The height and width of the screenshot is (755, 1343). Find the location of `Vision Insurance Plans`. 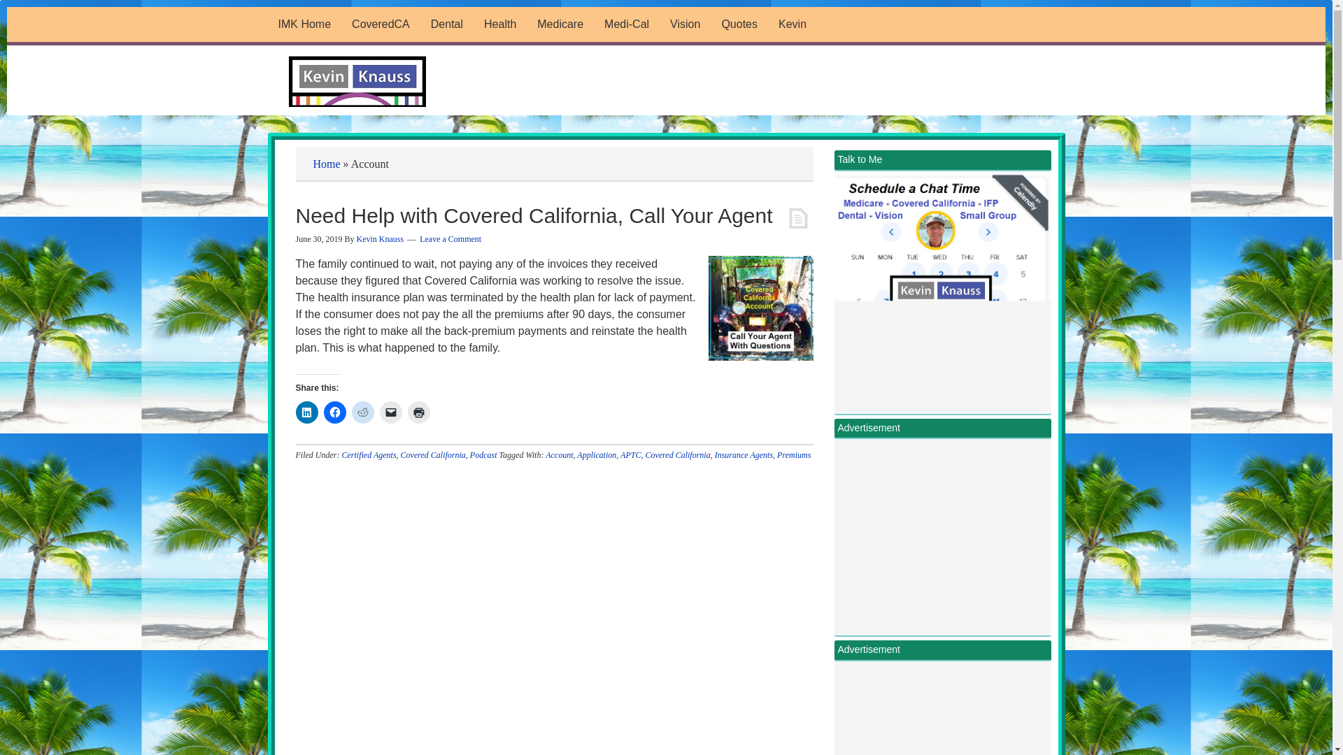

Vision Insurance Plans is located at coordinates (684, 24).